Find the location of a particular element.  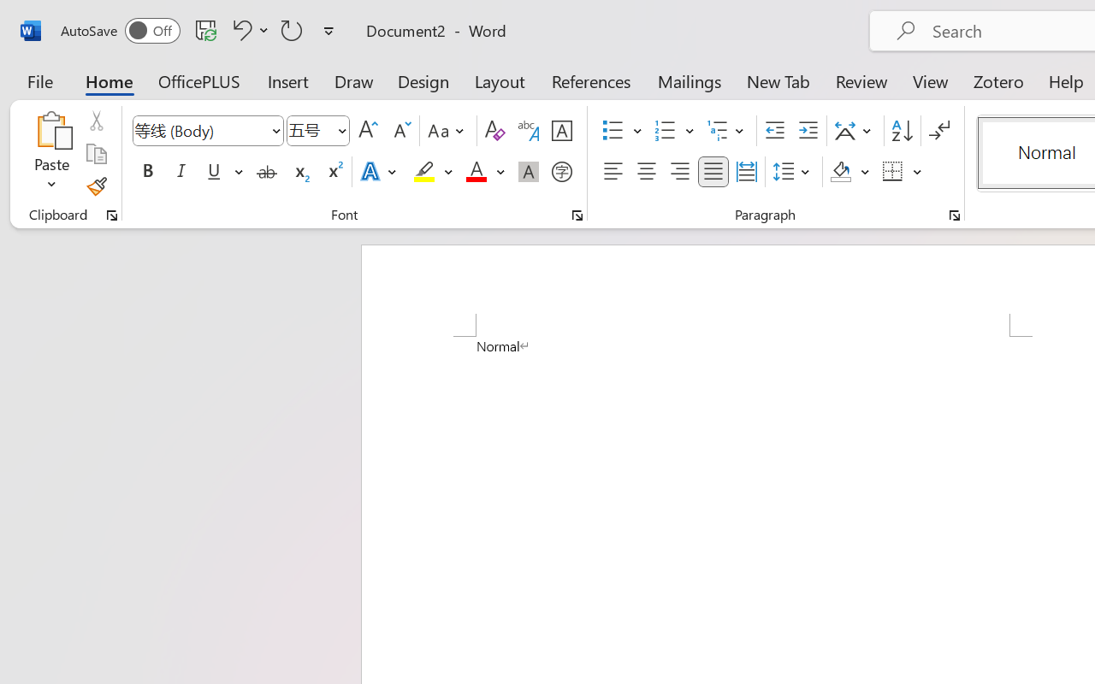

Audio is located at coordinates (292, 97).